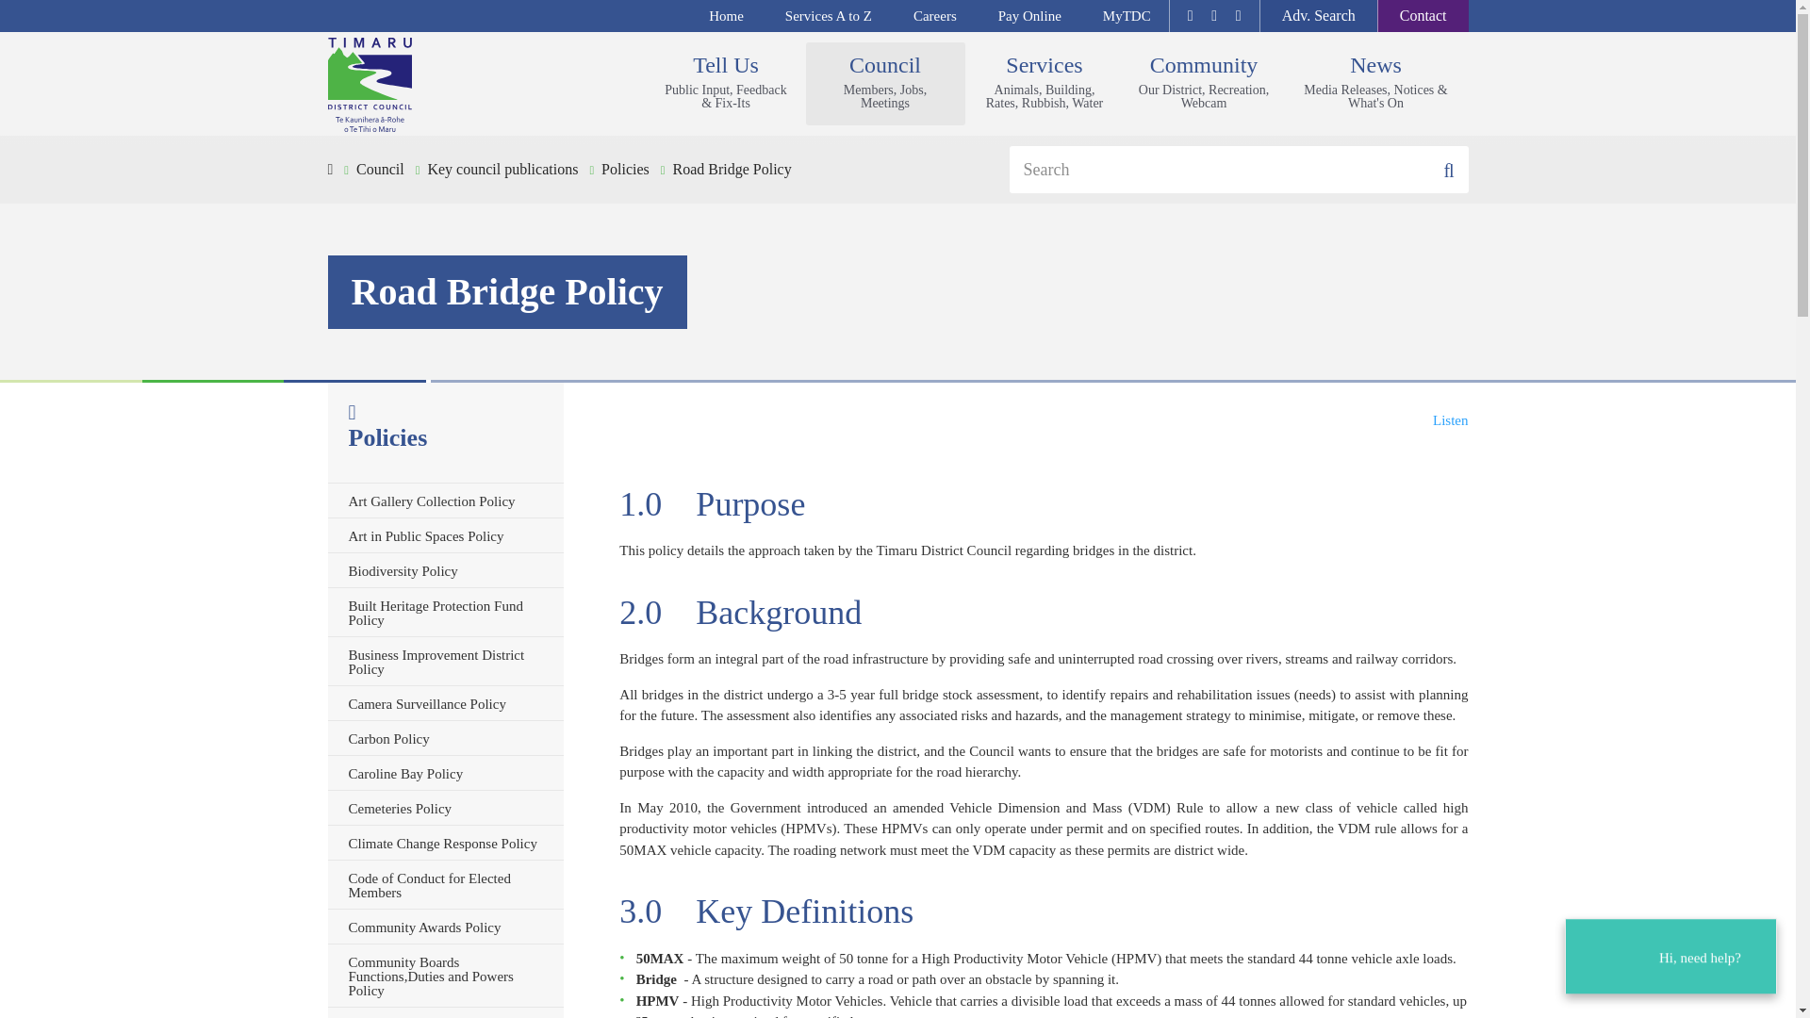  I want to click on Go to Homepage - Timaru District Council website. , so click(1029, 16).